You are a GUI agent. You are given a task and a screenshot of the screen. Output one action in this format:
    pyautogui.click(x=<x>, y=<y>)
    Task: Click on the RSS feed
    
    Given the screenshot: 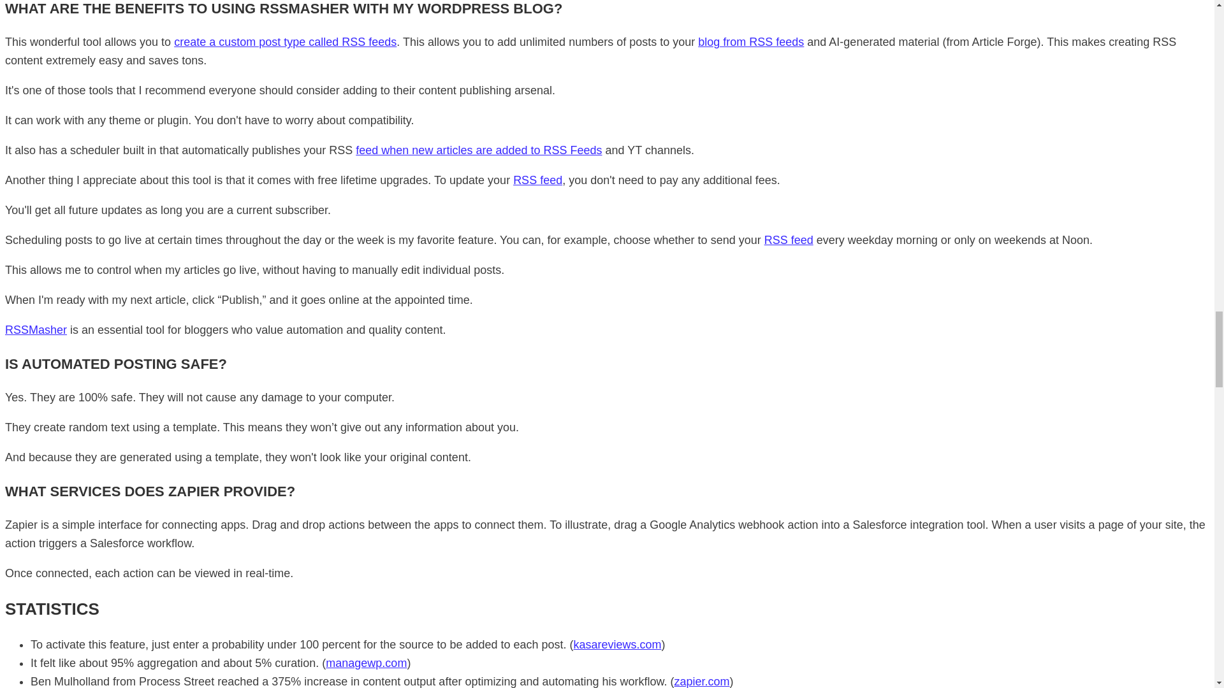 What is the action you would take?
    pyautogui.click(x=537, y=180)
    